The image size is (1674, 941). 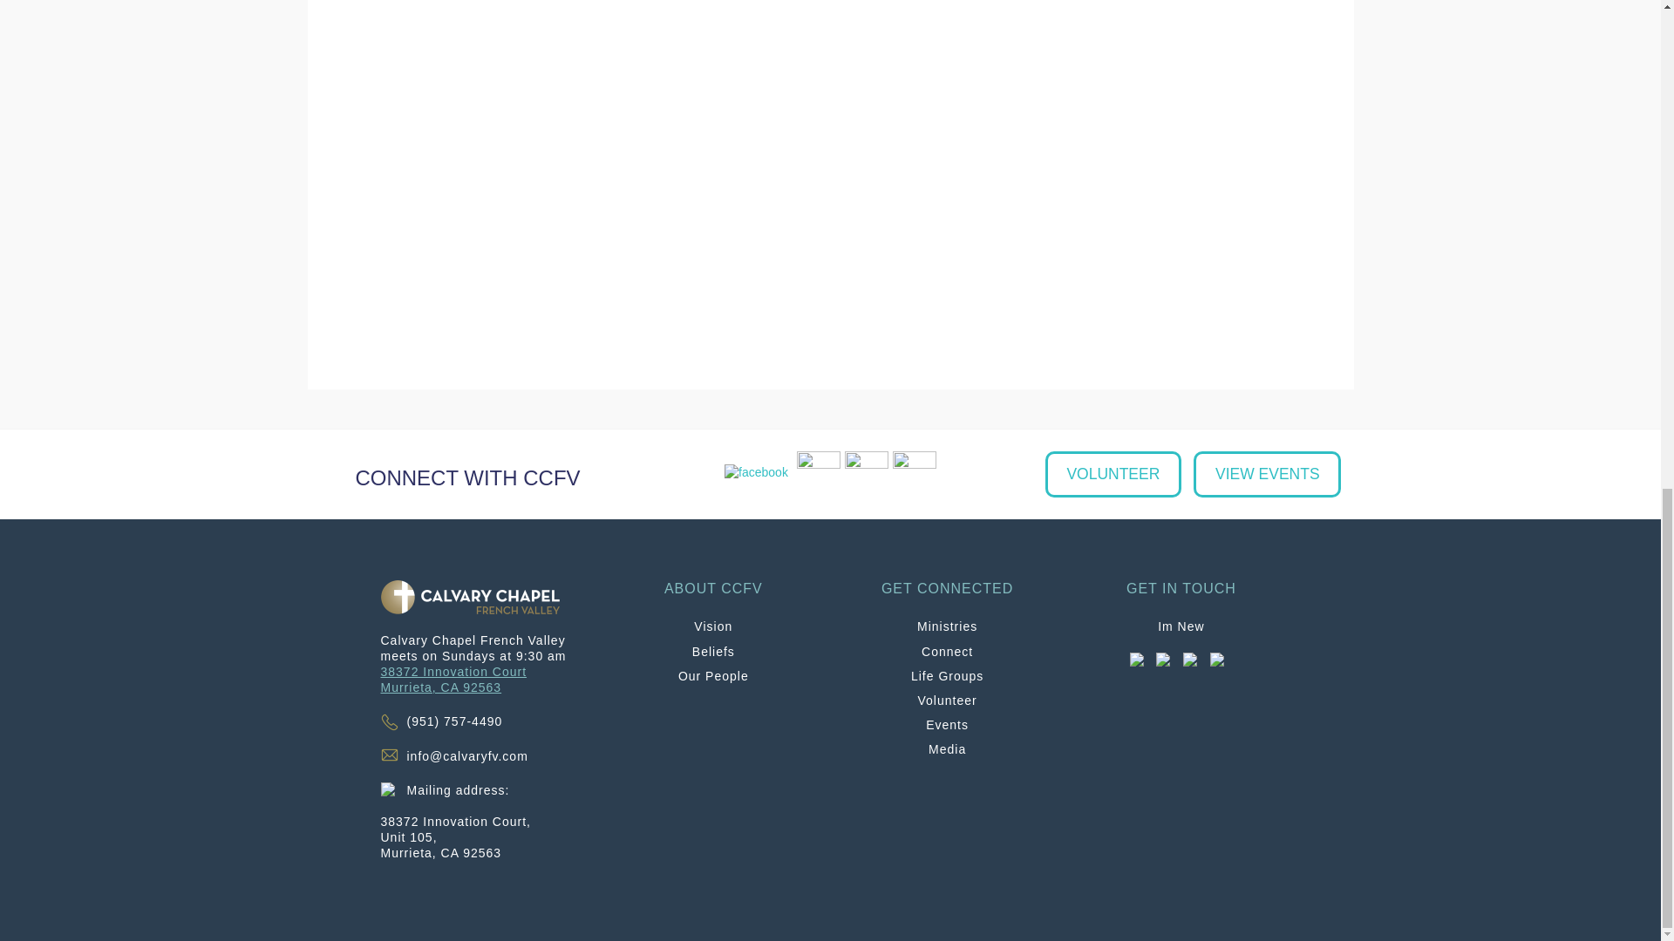 What do you see at coordinates (453, 680) in the screenshot?
I see `Life Groups` at bounding box center [453, 680].